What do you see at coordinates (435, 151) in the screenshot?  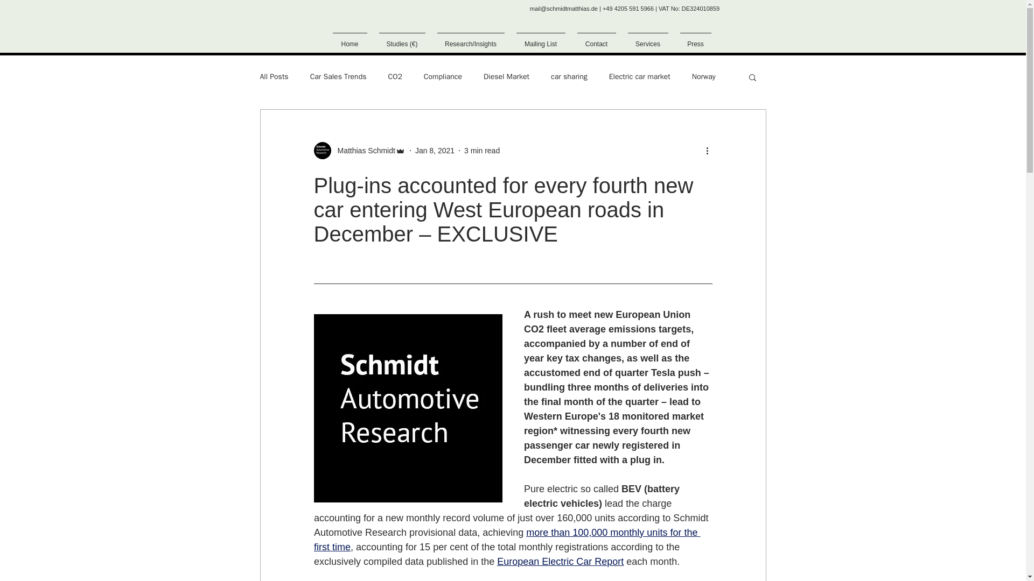 I see `Jan 8, 2021` at bounding box center [435, 151].